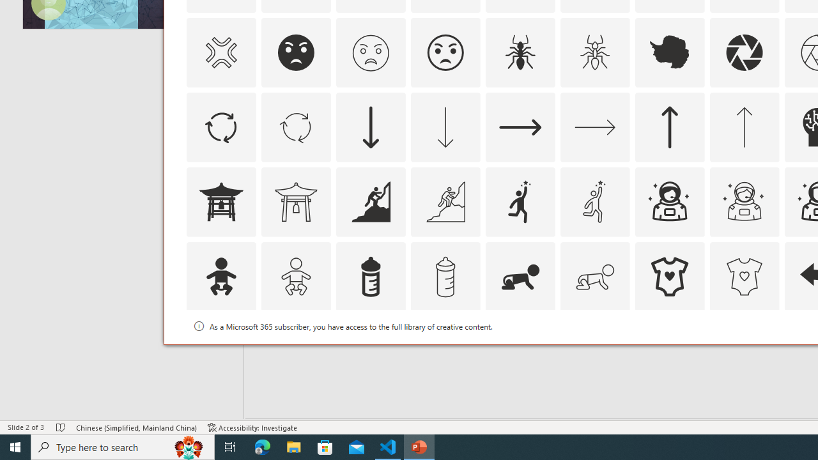 The width and height of the screenshot is (818, 460). What do you see at coordinates (371, 126) in the screenshot?
I see `AutomationID: Icons_ArrowDown` at bounding box center [371, 126].